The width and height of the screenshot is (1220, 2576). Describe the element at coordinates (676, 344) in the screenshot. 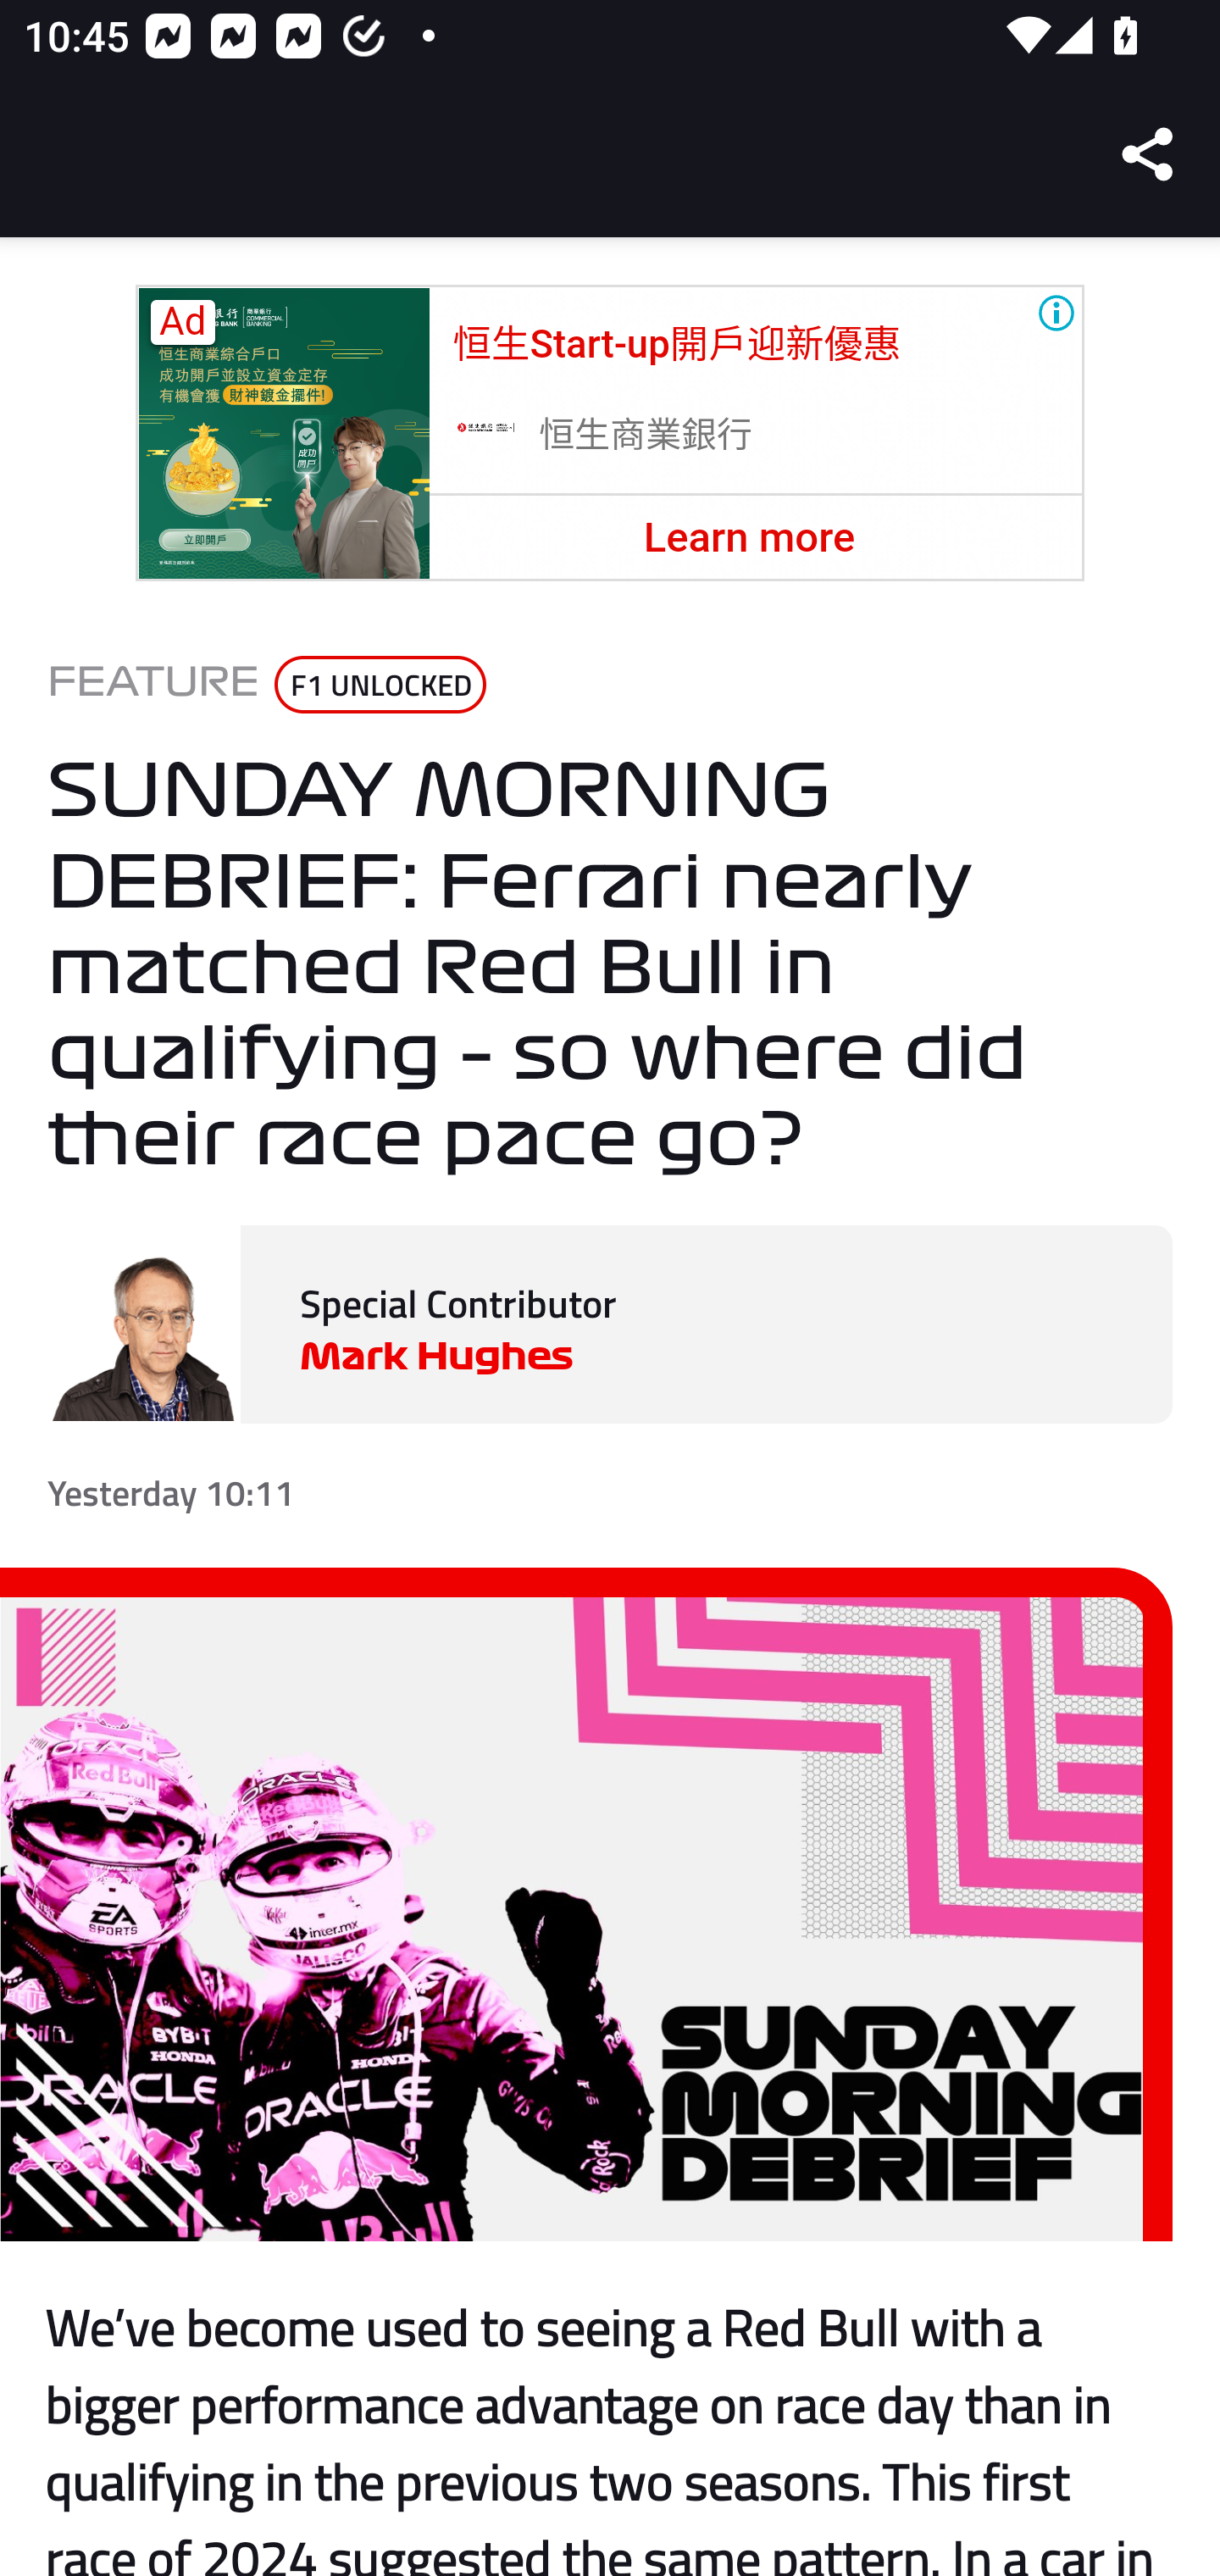

I see `恒生Start-up開戶迎新優惠` at that location.